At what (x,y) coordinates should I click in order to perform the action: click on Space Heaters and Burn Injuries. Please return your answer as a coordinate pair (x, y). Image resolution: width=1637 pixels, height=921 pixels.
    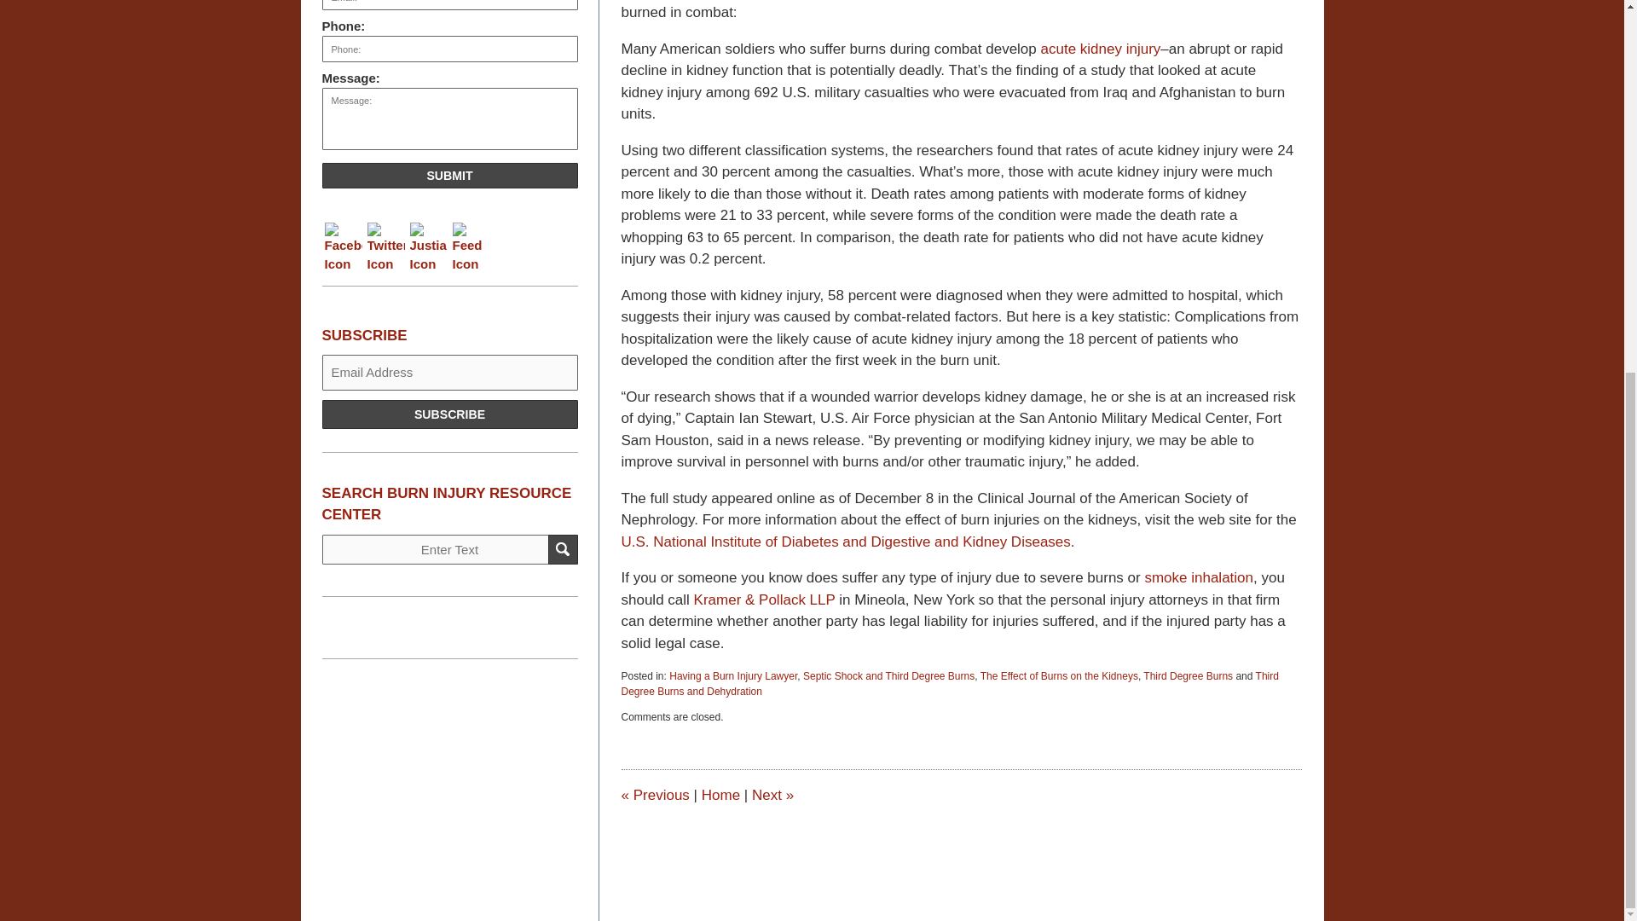
    Looking at the image, I should click on (655, 795).